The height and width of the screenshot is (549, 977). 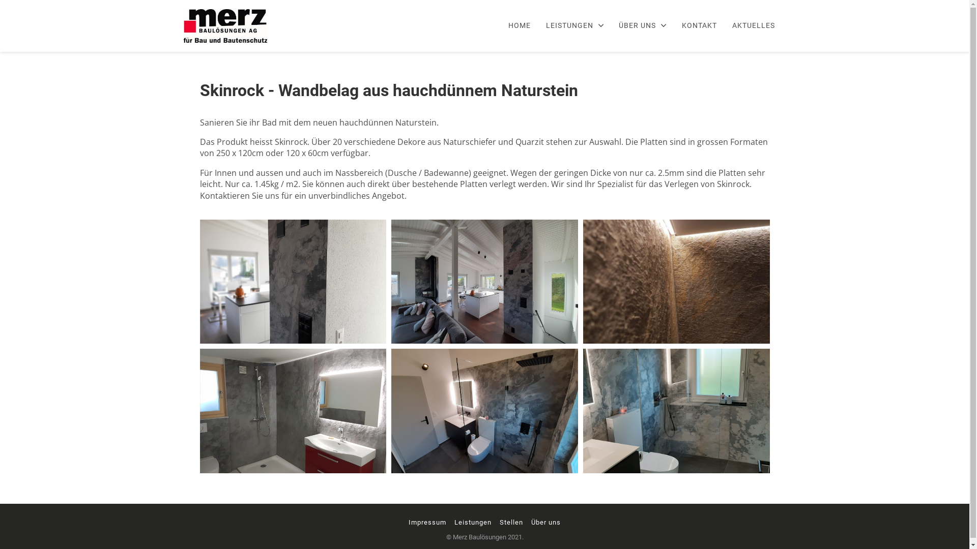 I want to click on HOME, so click(x=519, y=26).